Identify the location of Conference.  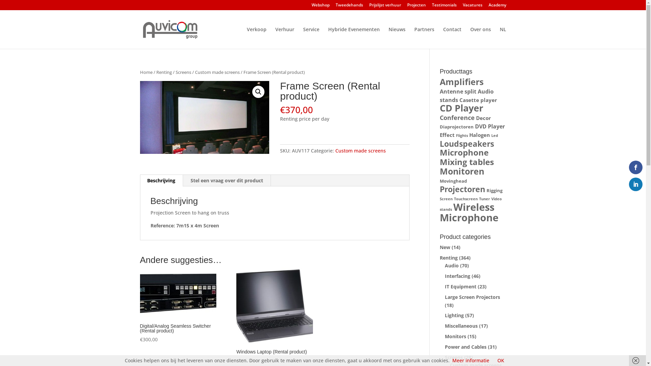
(457, 118).